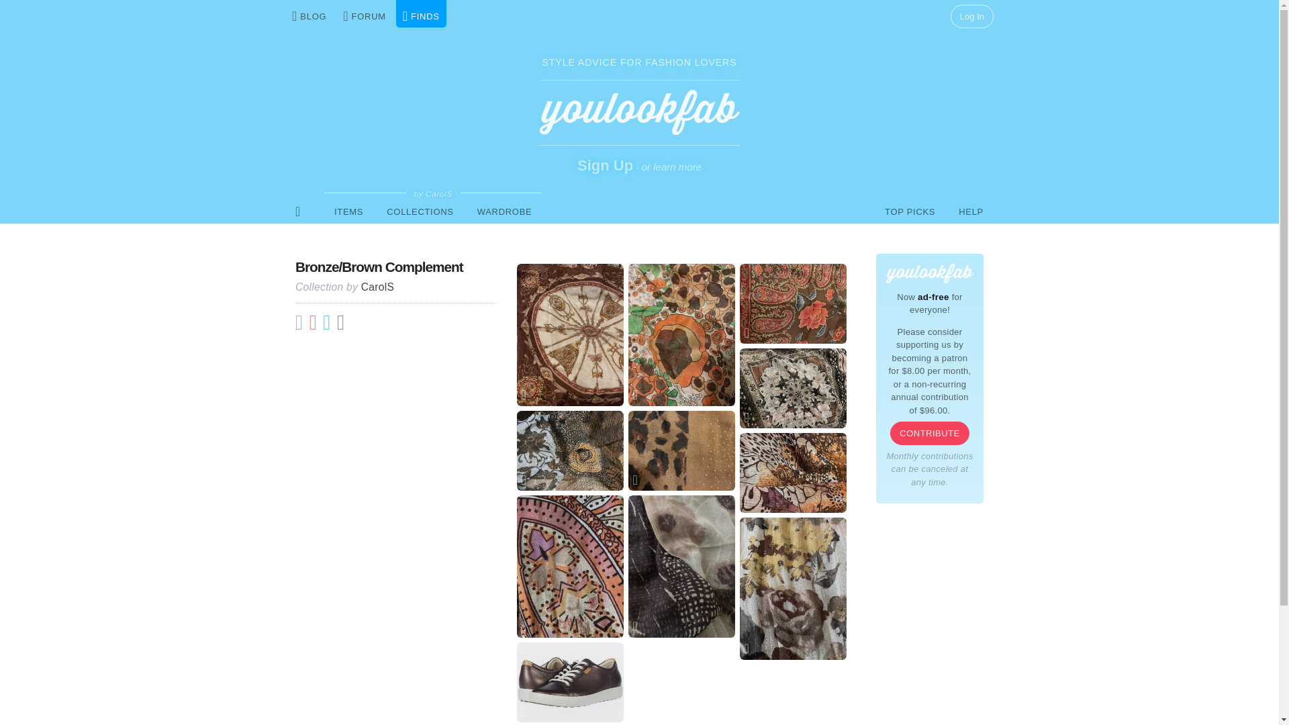 The image size is (1289, 725). What do you see at coordinates (419, 211) in the screenshot?
I see `COLLECTIONS` at bounding box center [419, 211].